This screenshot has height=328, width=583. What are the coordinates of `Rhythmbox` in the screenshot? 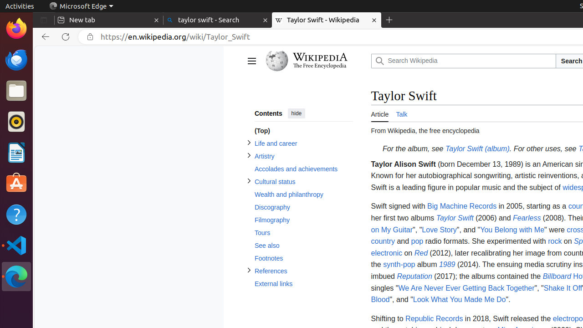 It's located at (16, 122).